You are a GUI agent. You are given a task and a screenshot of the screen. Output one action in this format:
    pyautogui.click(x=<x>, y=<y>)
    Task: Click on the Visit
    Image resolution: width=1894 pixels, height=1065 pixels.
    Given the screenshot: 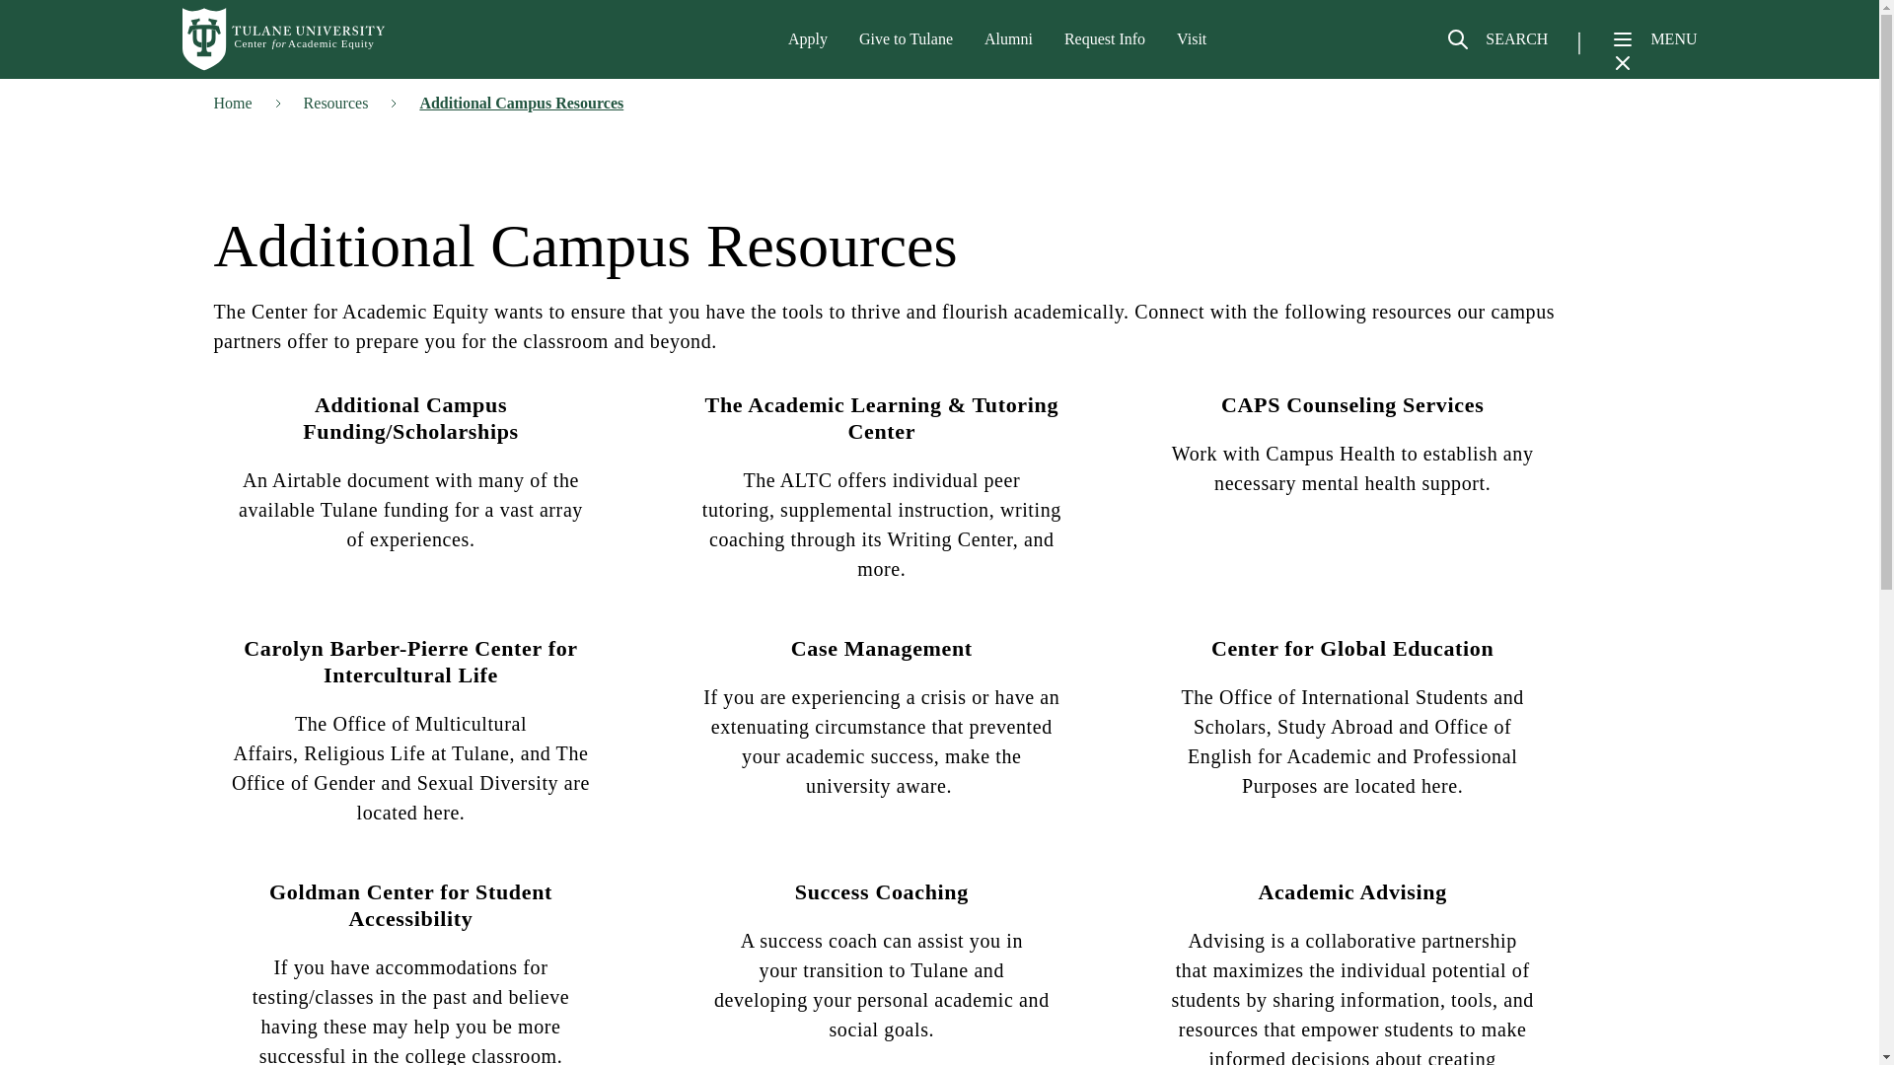 What is the action you would take?
    pyautogui.click(x=1192, y=38)
    